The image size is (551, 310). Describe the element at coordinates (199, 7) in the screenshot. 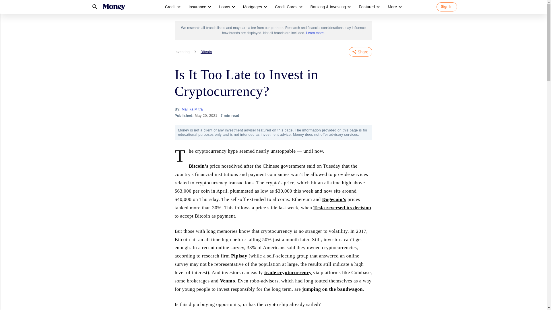

I see `Insurance` at that location.